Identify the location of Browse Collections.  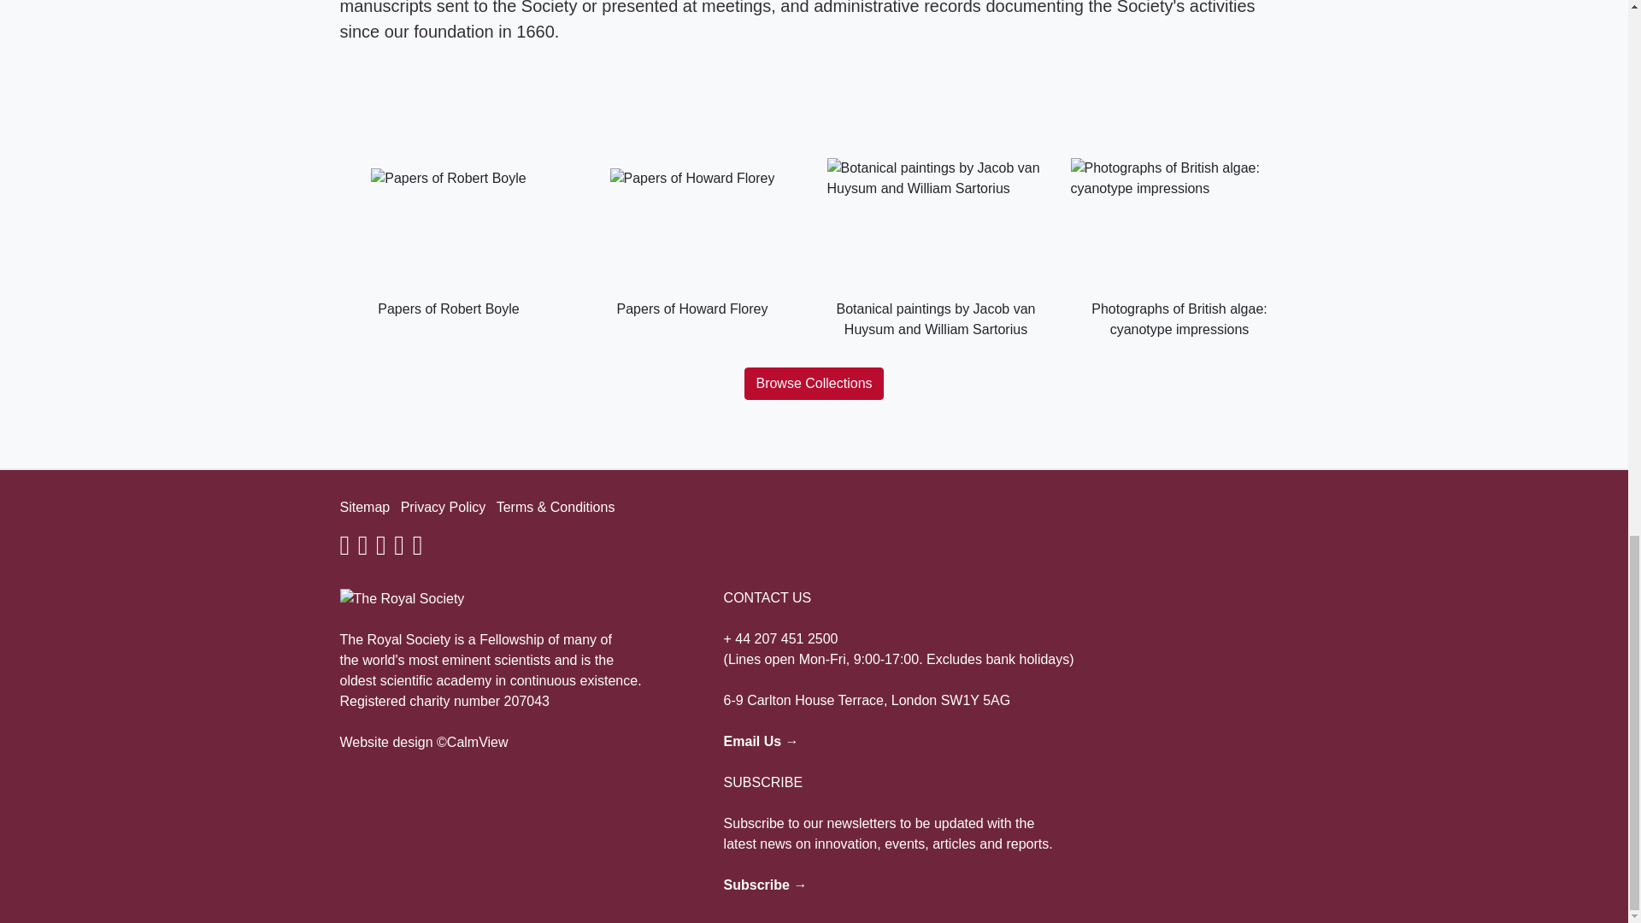
(814, 383).